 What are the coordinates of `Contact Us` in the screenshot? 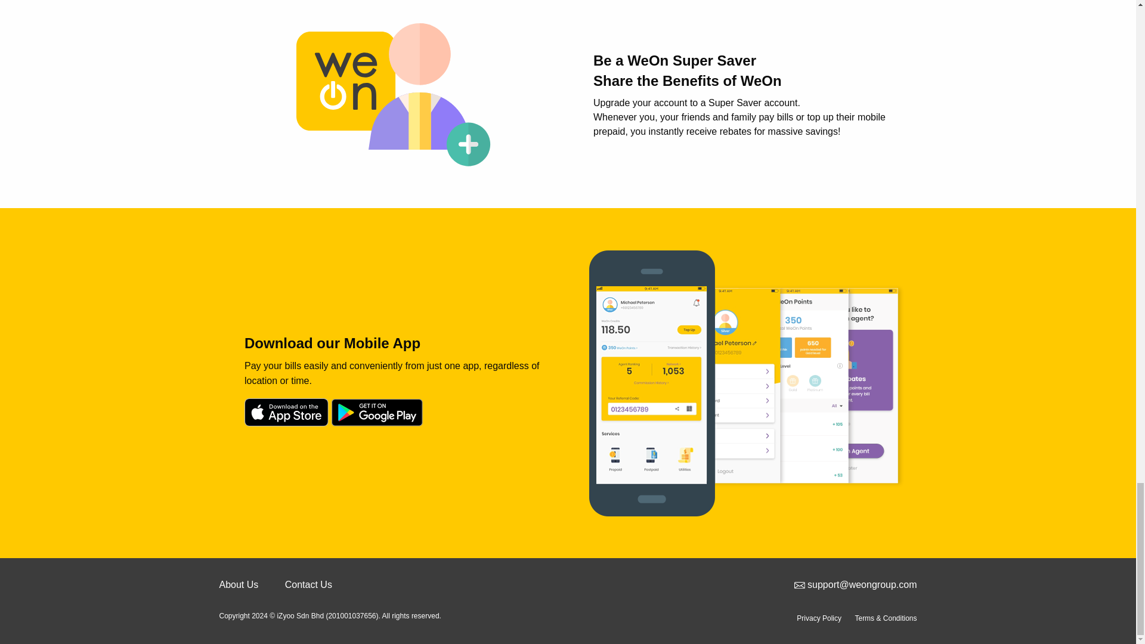 It's located at (308, 584).